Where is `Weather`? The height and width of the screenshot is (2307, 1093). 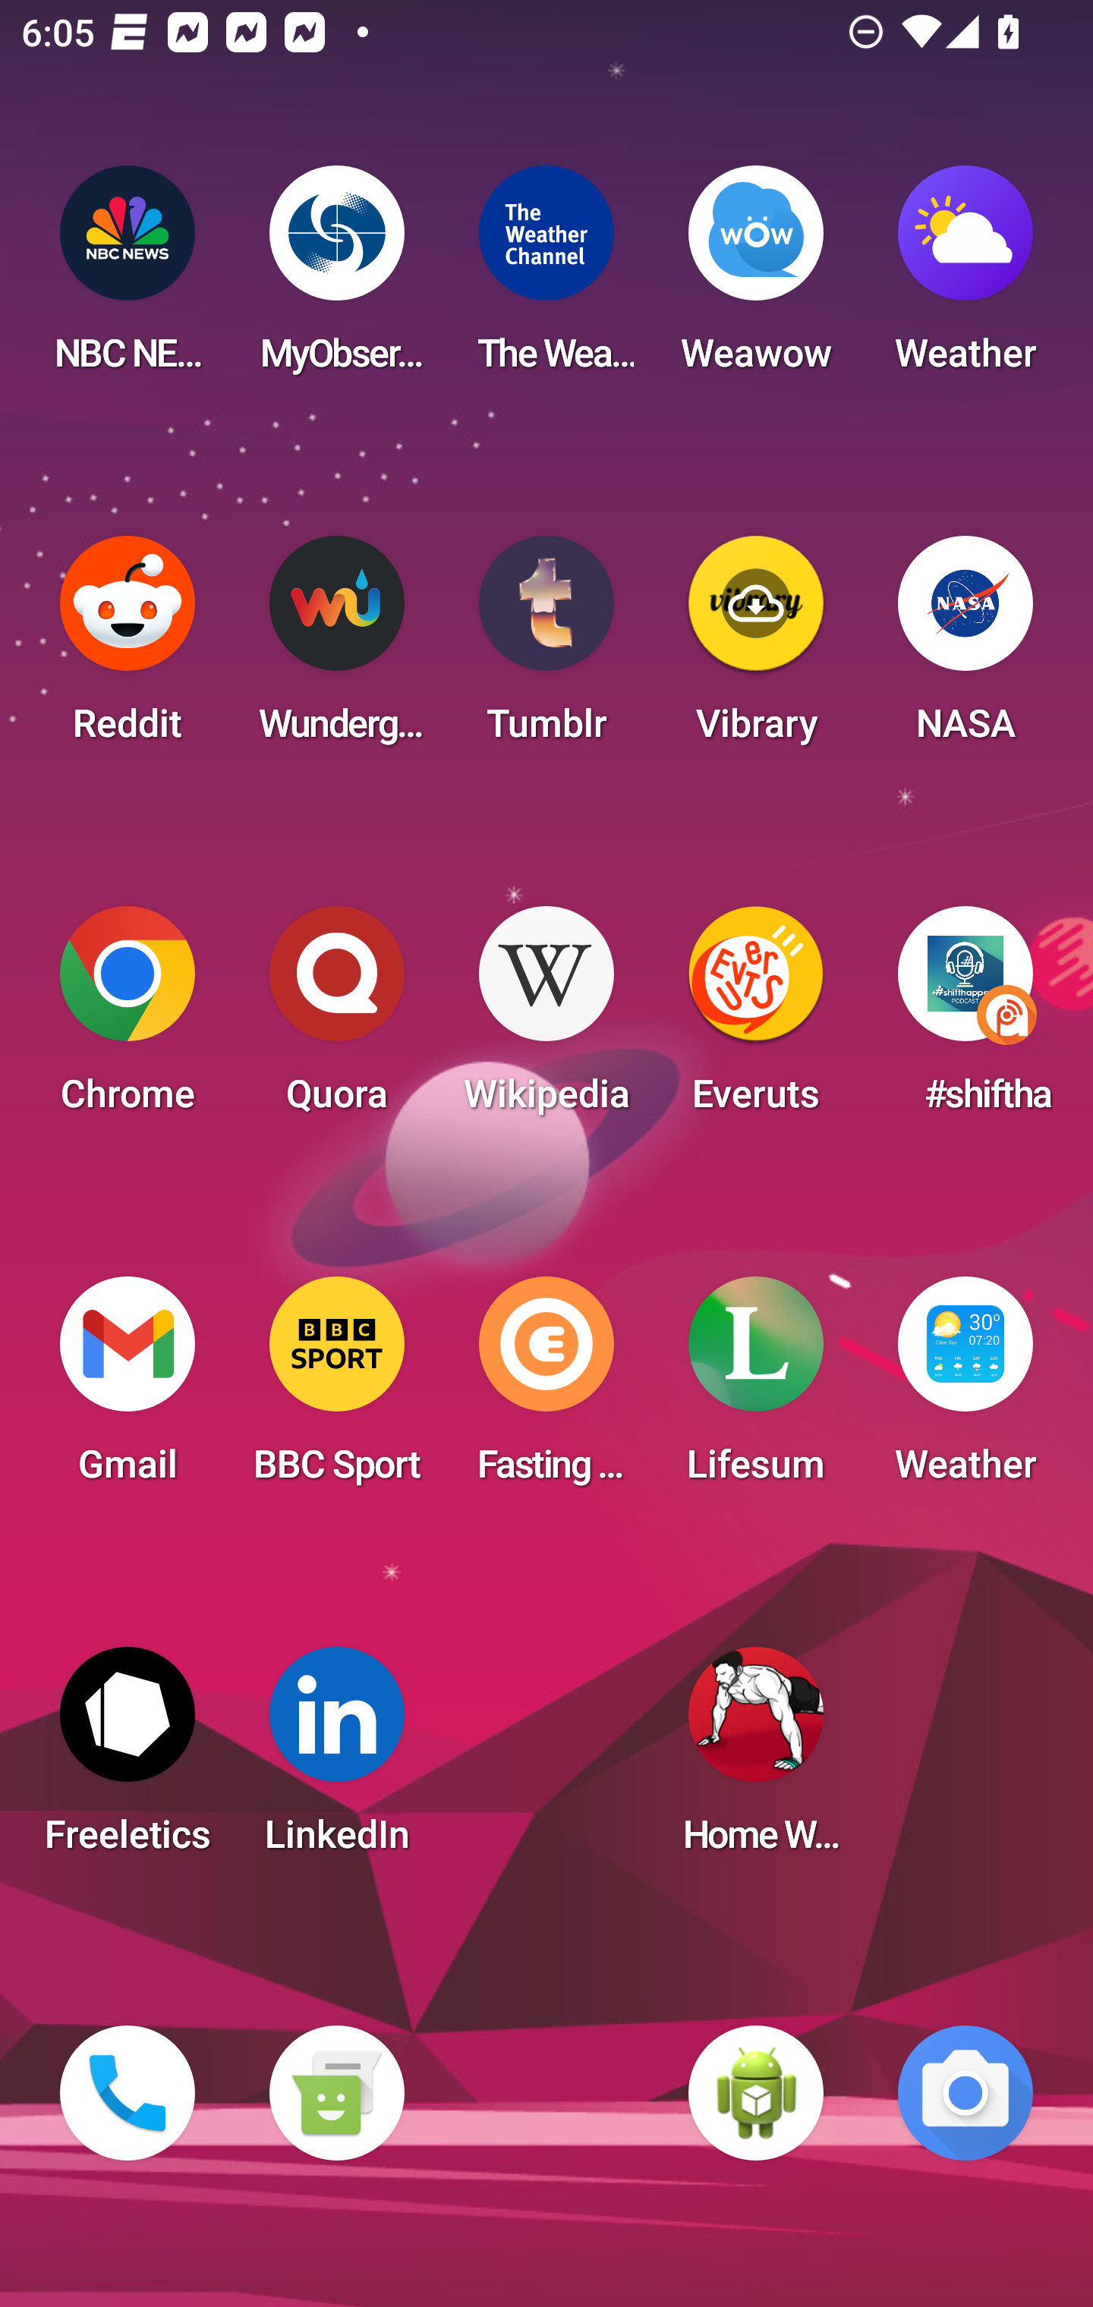
Weather is located at coordinates (965, 278).